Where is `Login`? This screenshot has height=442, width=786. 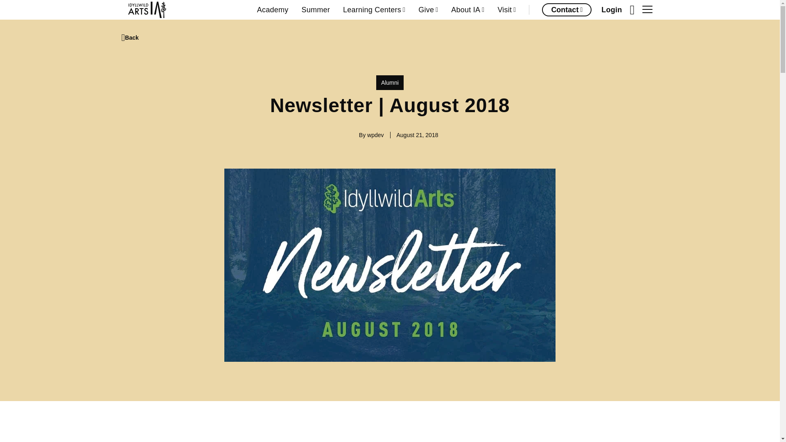
Login is located at coordinates (611, 10).